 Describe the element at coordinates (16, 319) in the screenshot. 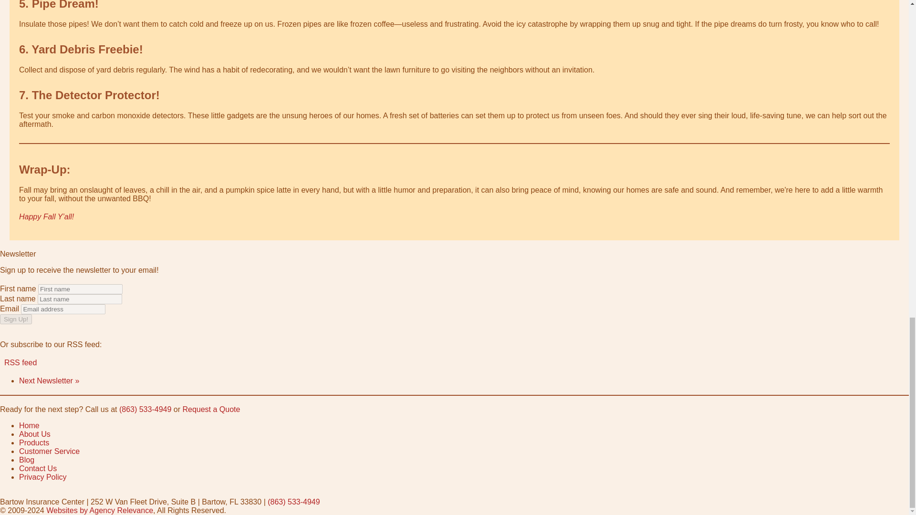

I see `Sign Up!` at that location.